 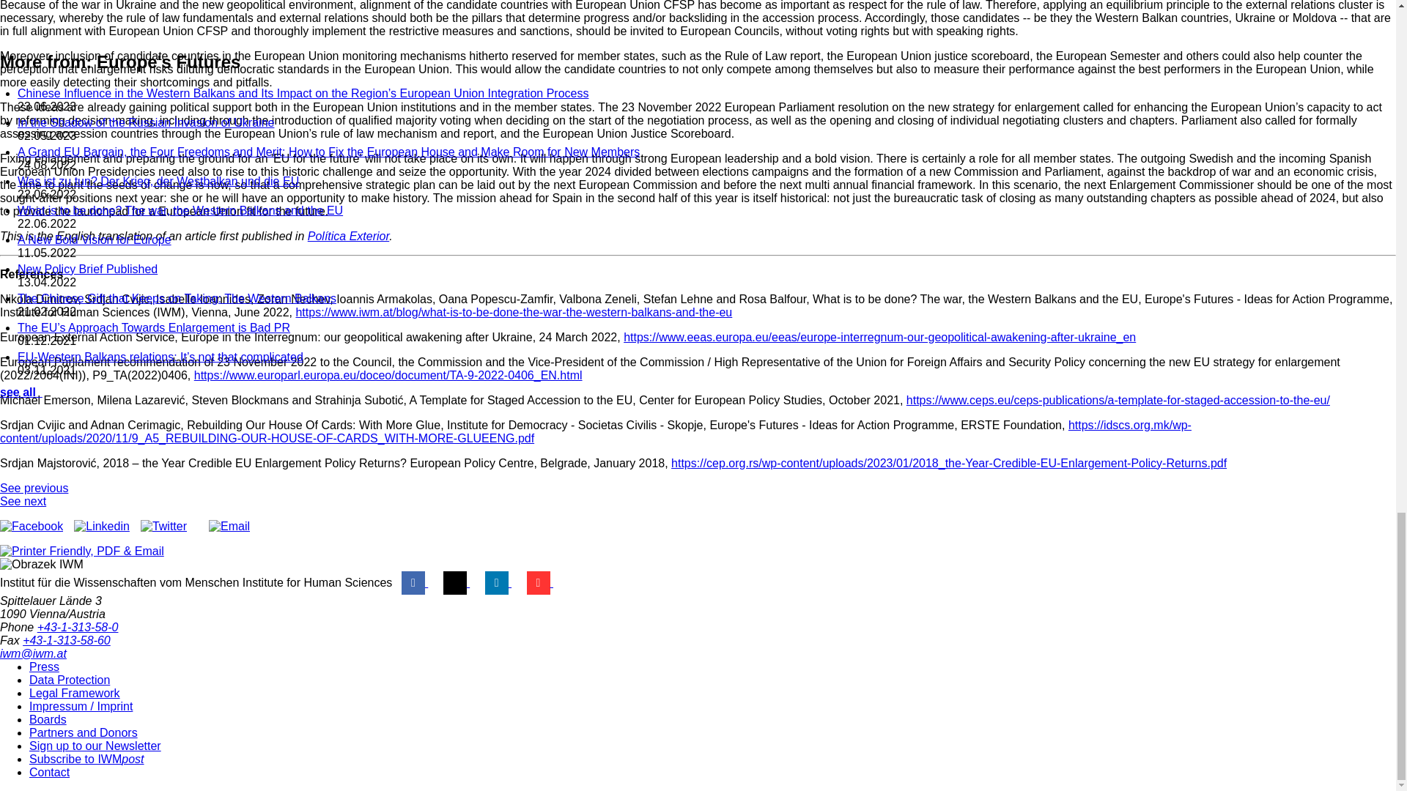 I want to click on YouTube, so click(x=539, y=582).